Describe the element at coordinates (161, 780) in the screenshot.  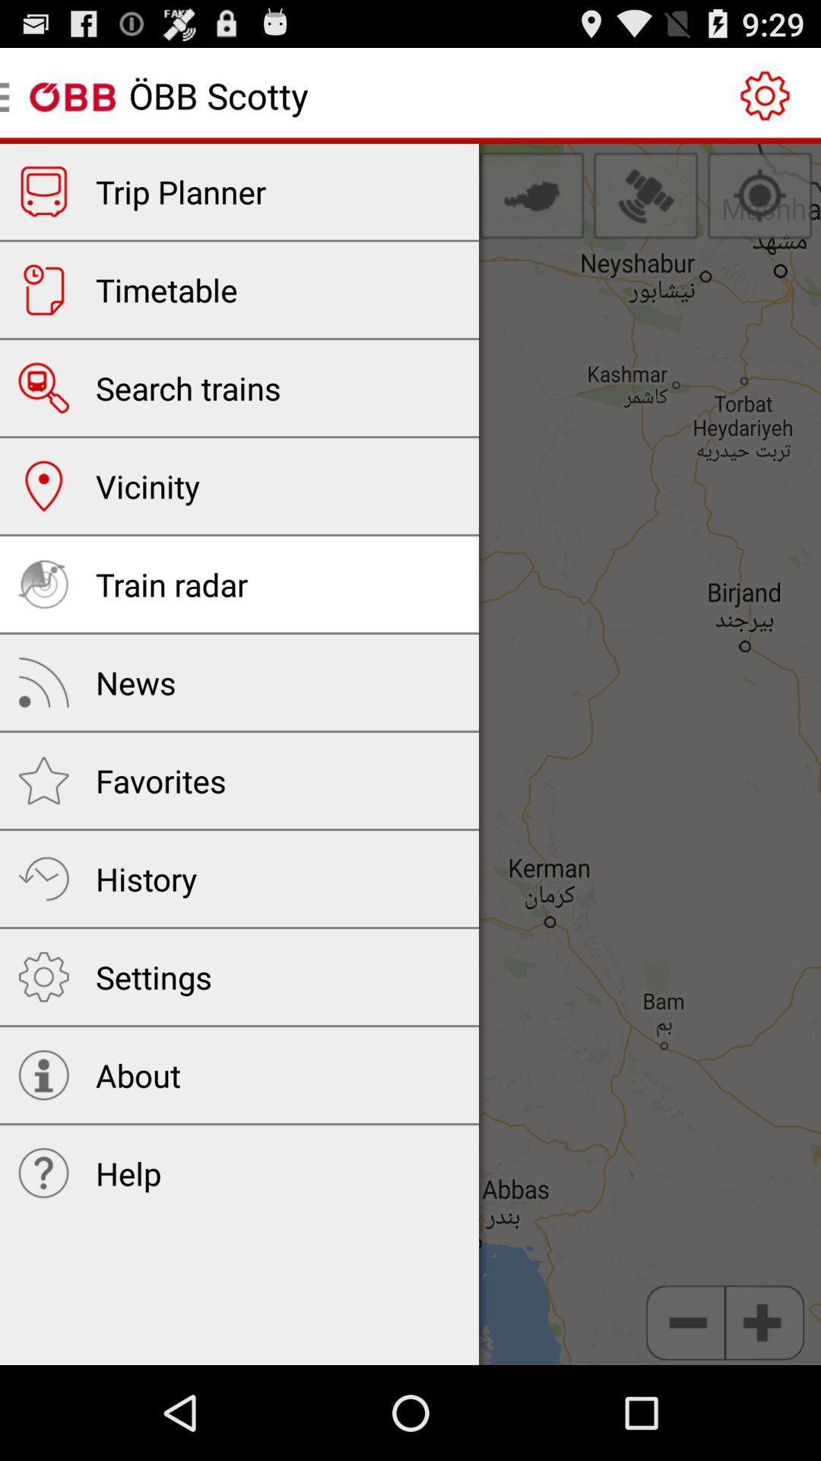
I see `swipe until the favorites app` at that location.